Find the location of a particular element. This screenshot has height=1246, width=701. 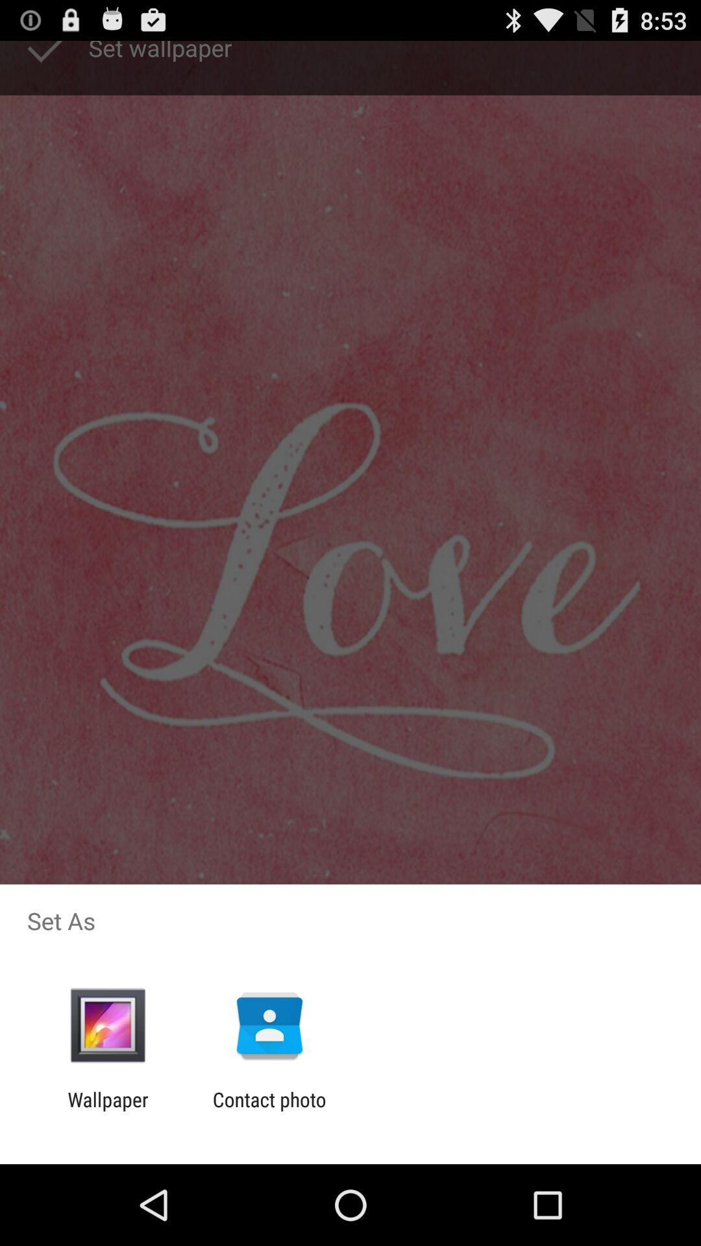

flip until the wallpaper is located at coordinates (108, 1111).